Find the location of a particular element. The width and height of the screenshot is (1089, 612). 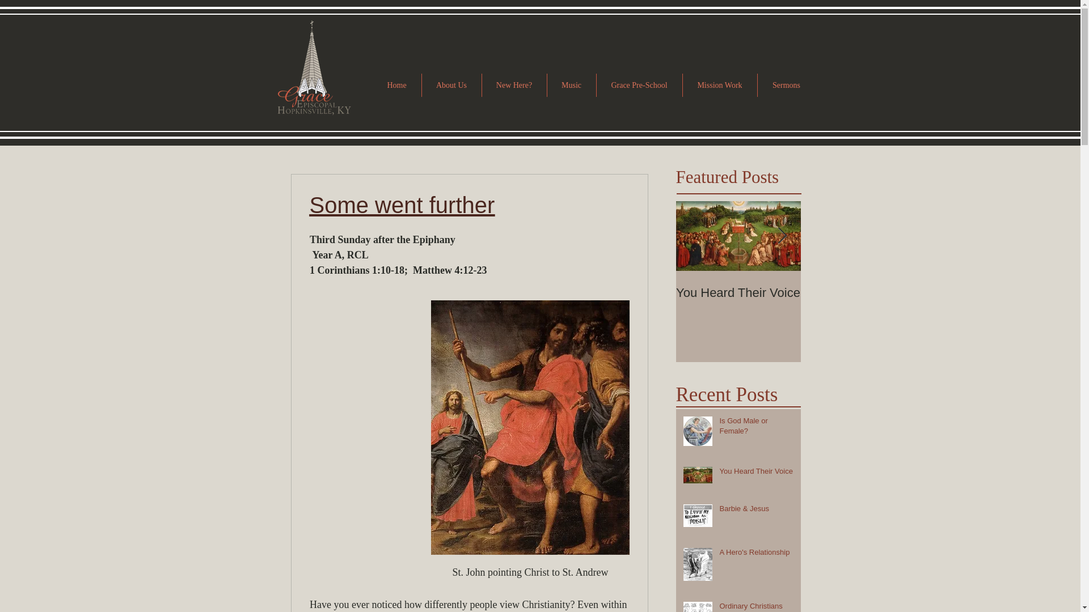

A Hero's Relationship is located at coordinates (756, 554).